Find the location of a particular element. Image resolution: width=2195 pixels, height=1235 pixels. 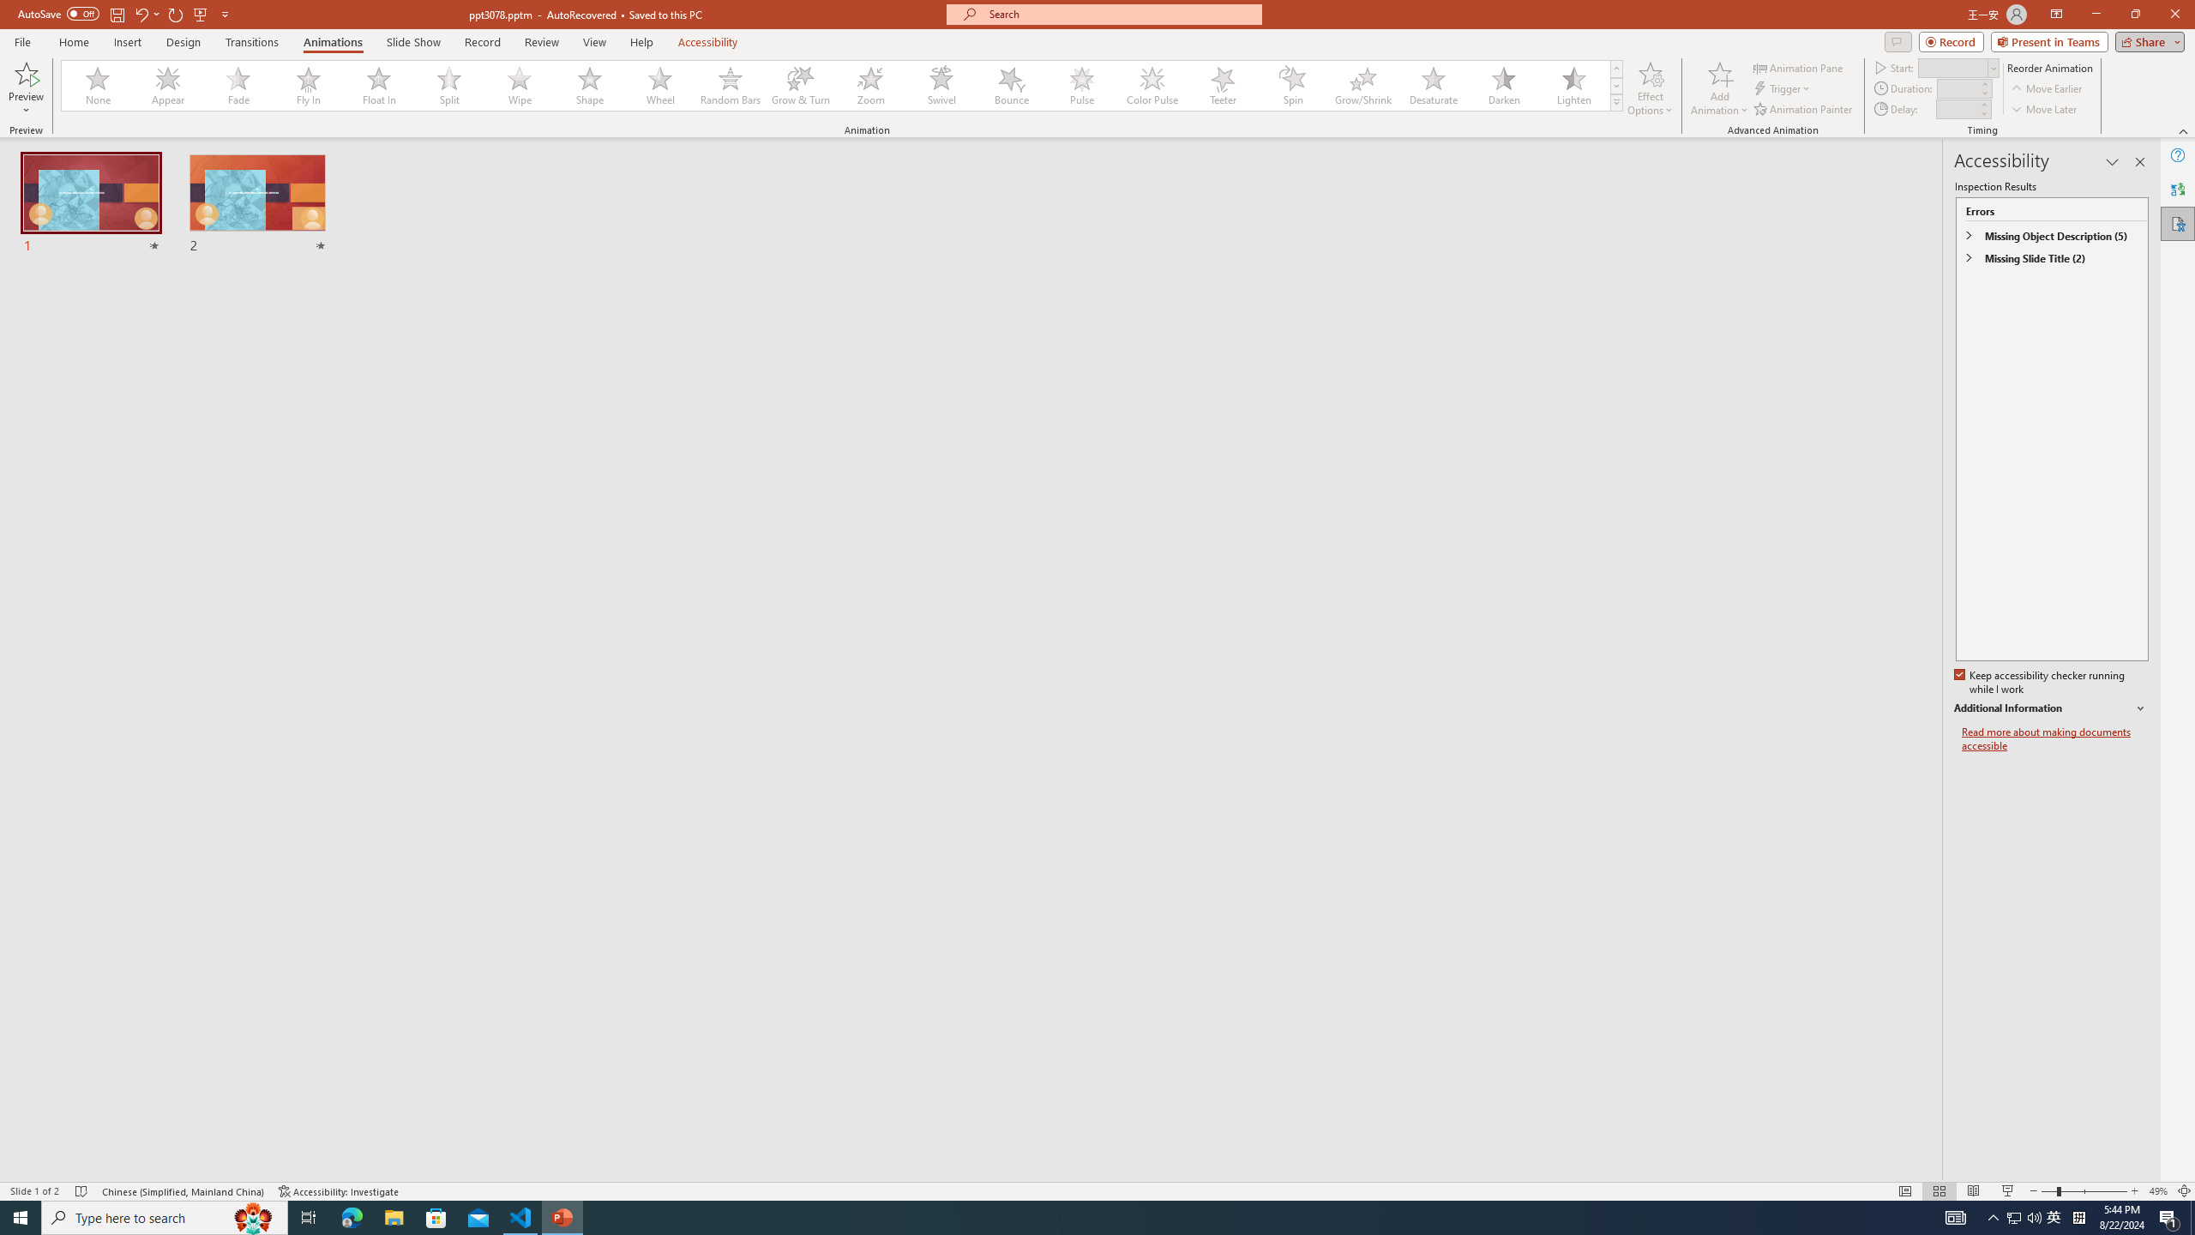

Swivel is located at coordinates (941, 86).